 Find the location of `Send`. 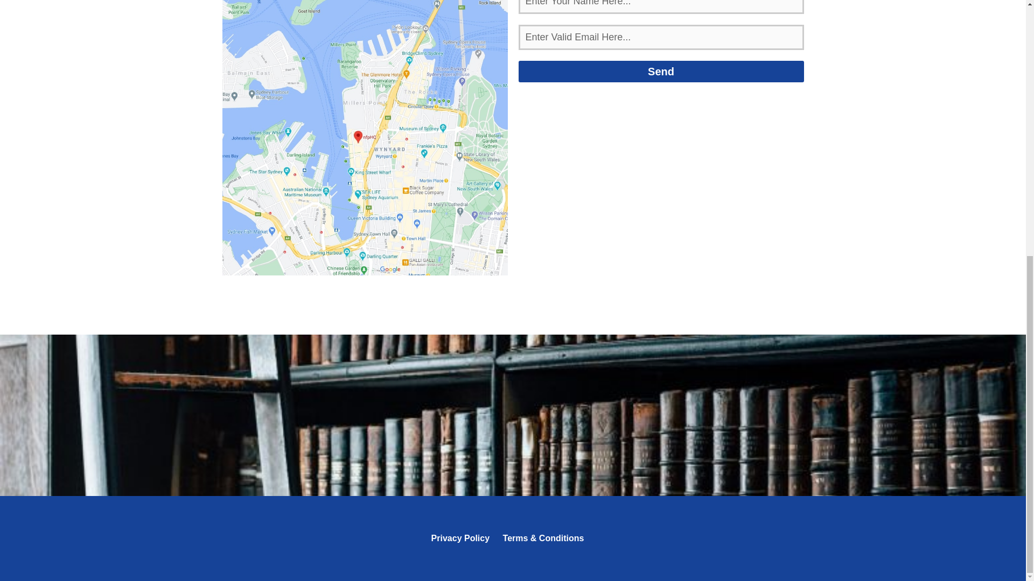

Send is located at coordinates (660, 72).